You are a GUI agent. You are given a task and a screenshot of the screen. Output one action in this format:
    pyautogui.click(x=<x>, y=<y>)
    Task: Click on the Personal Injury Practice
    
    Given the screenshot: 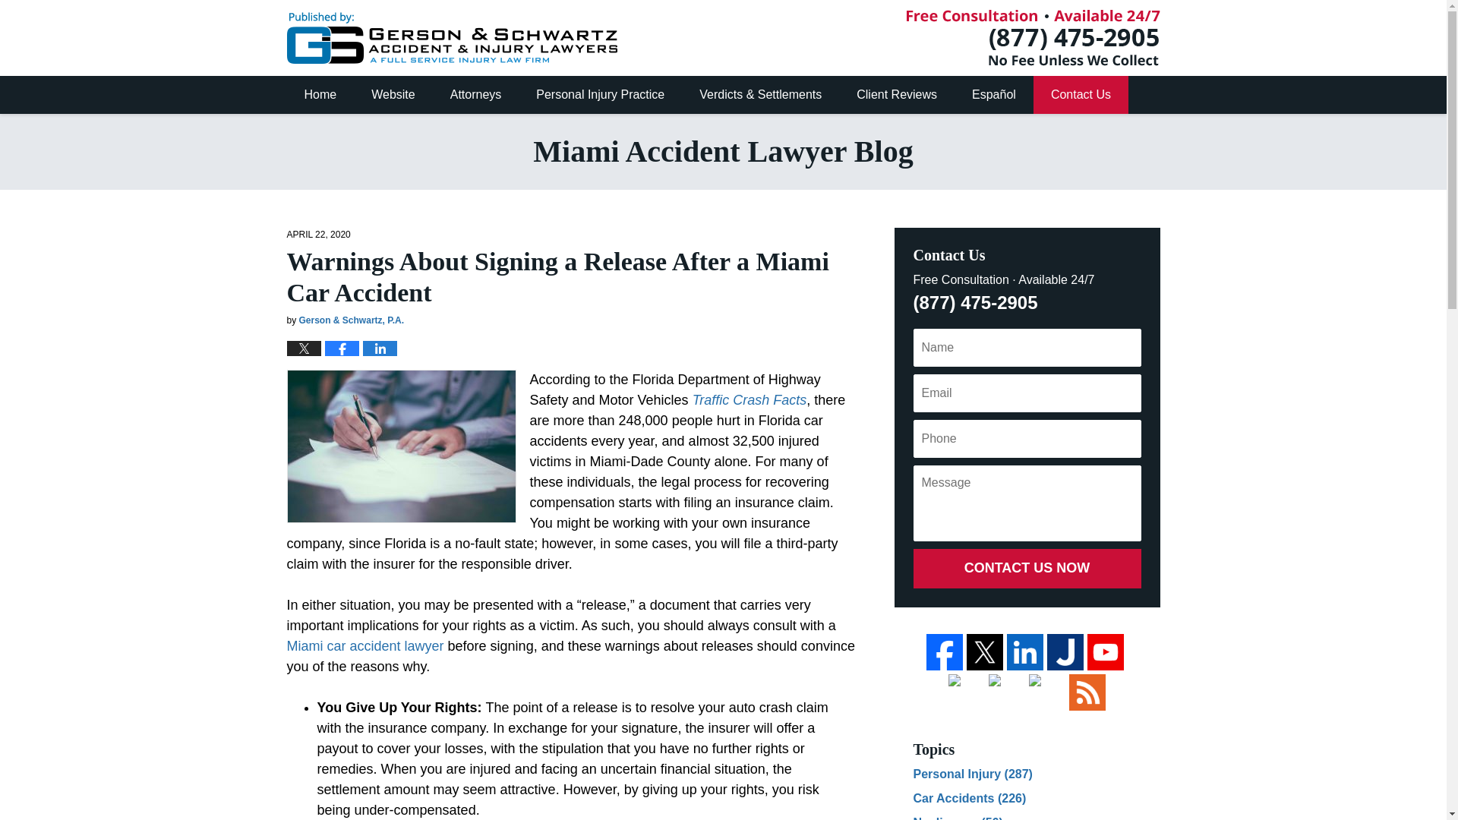 What is the action you would take?
    pyautogui.click(x=600, y=95)
    